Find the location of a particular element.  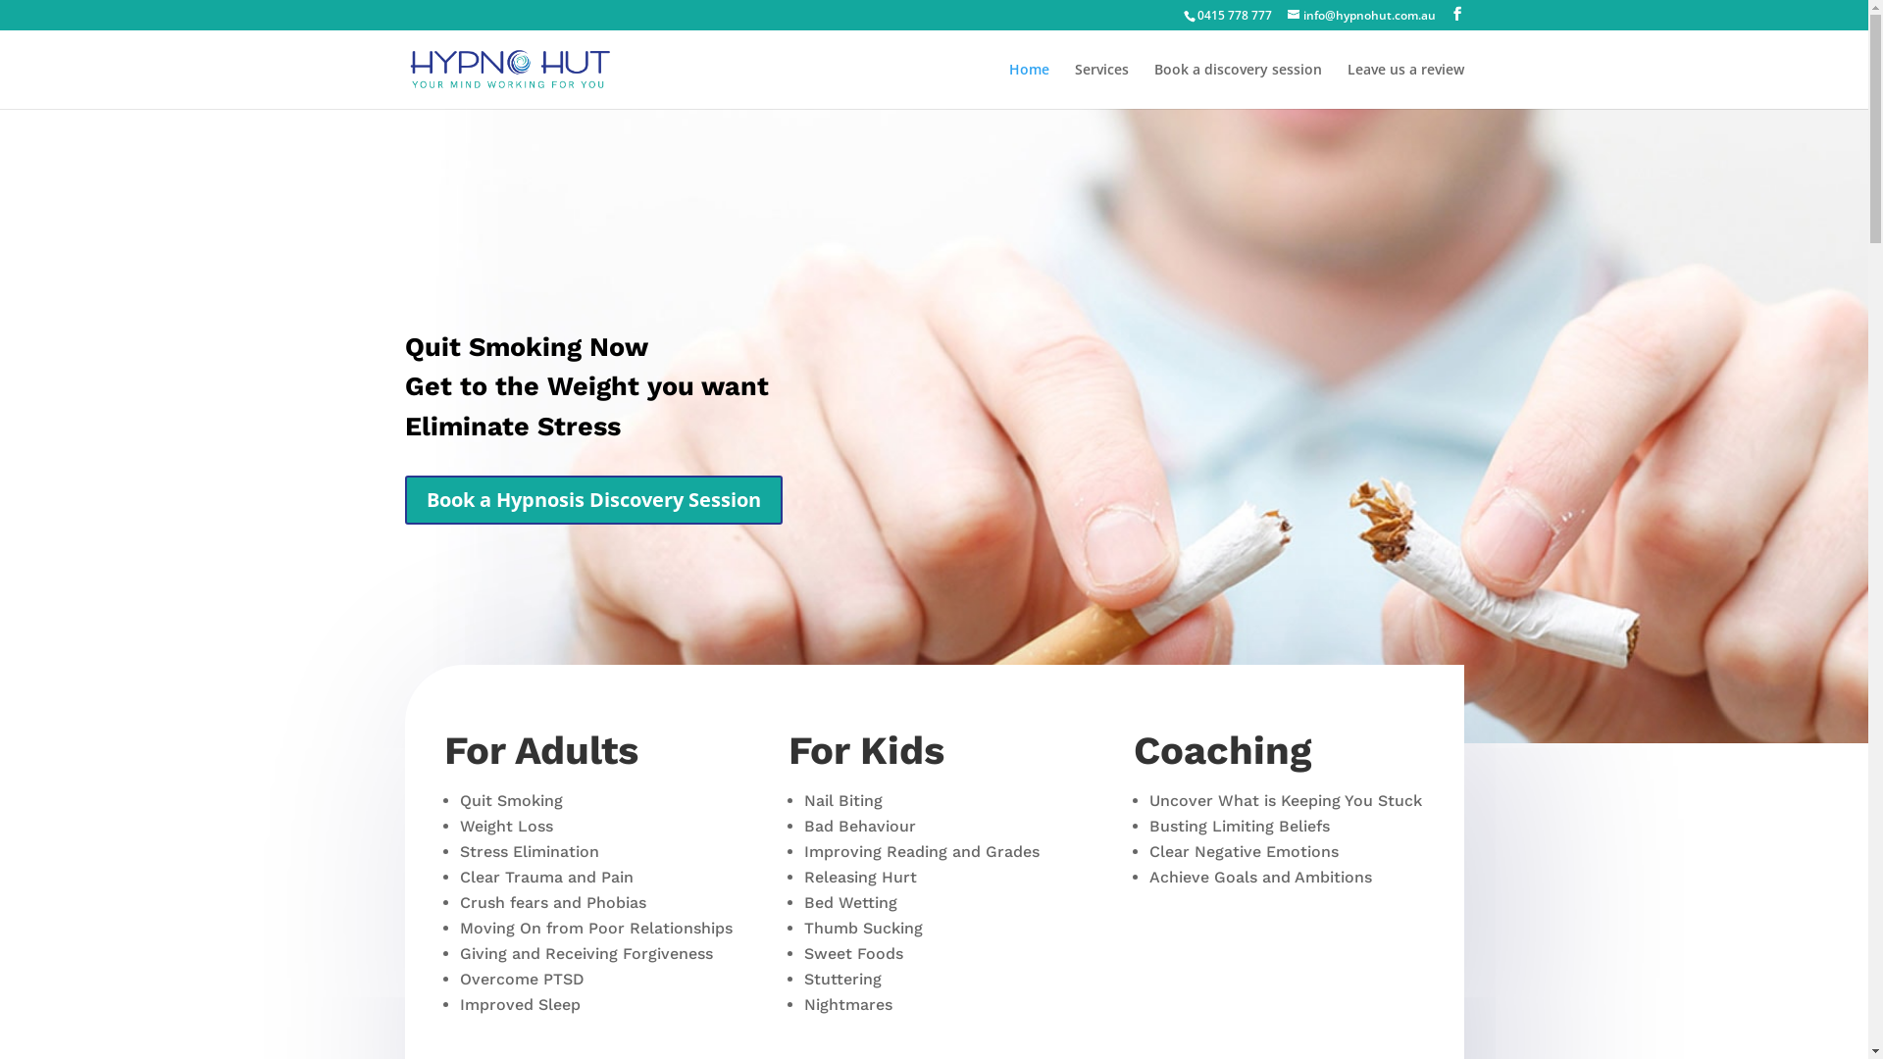

Book a discovery session is located at coordinates (1238, 86).